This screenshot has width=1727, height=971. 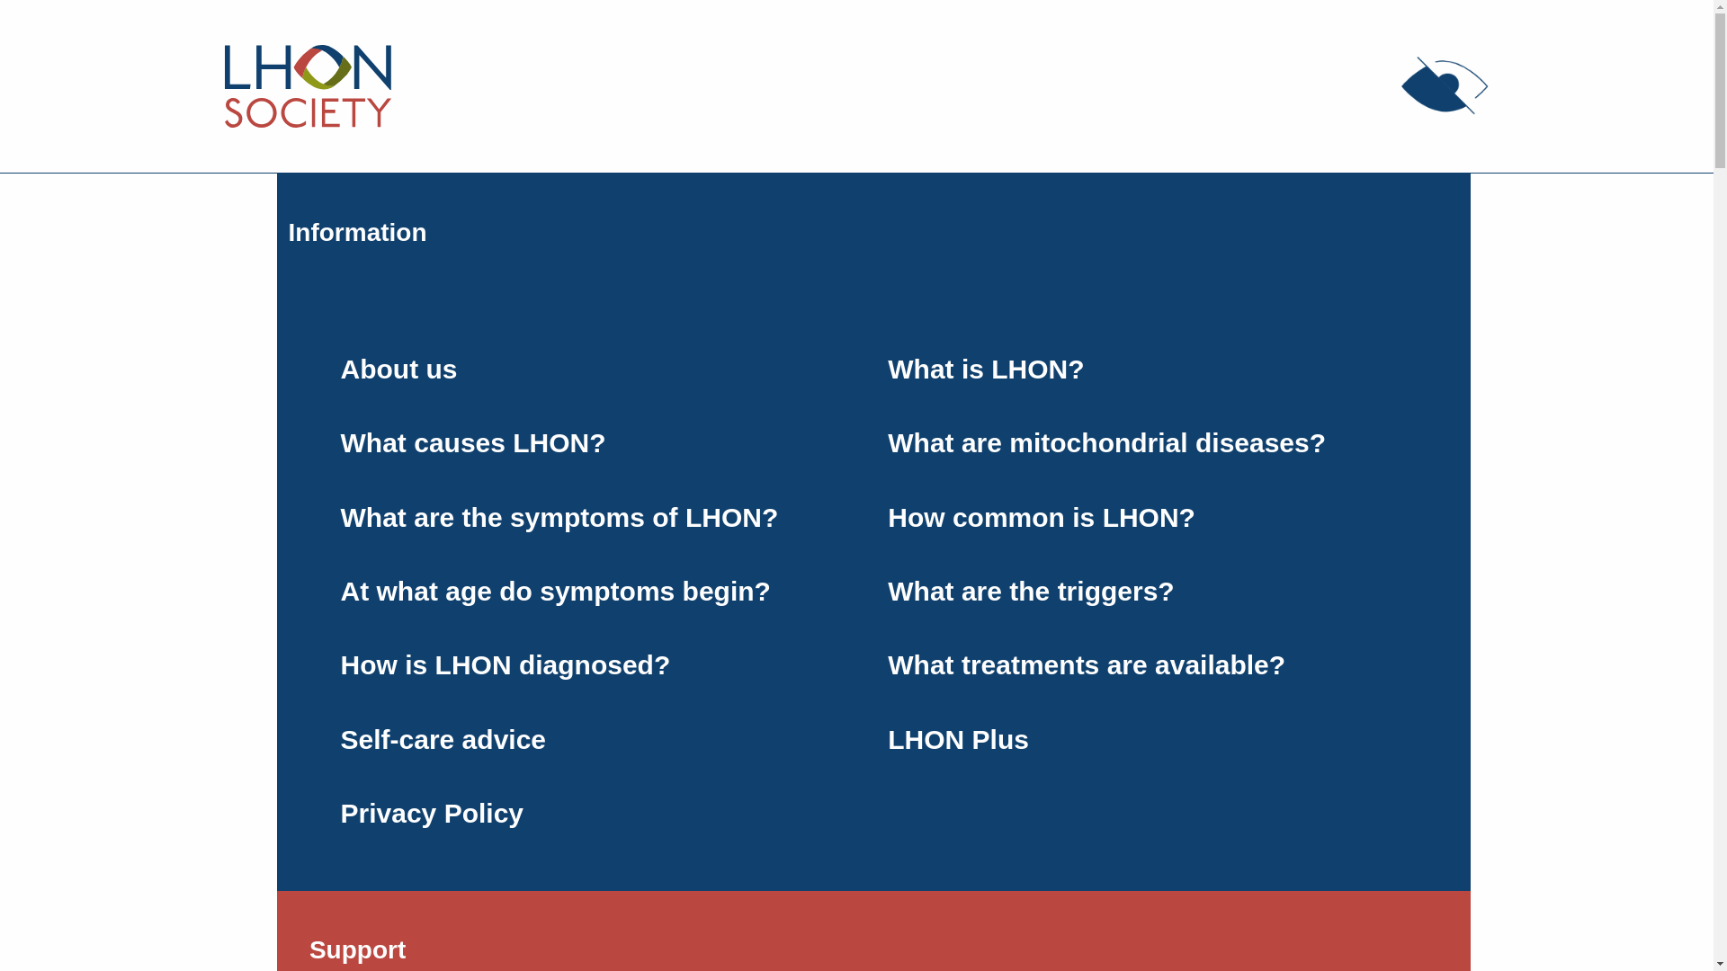 I want to click on What are the symptoms of LHON?, so click(x=599, y=516).